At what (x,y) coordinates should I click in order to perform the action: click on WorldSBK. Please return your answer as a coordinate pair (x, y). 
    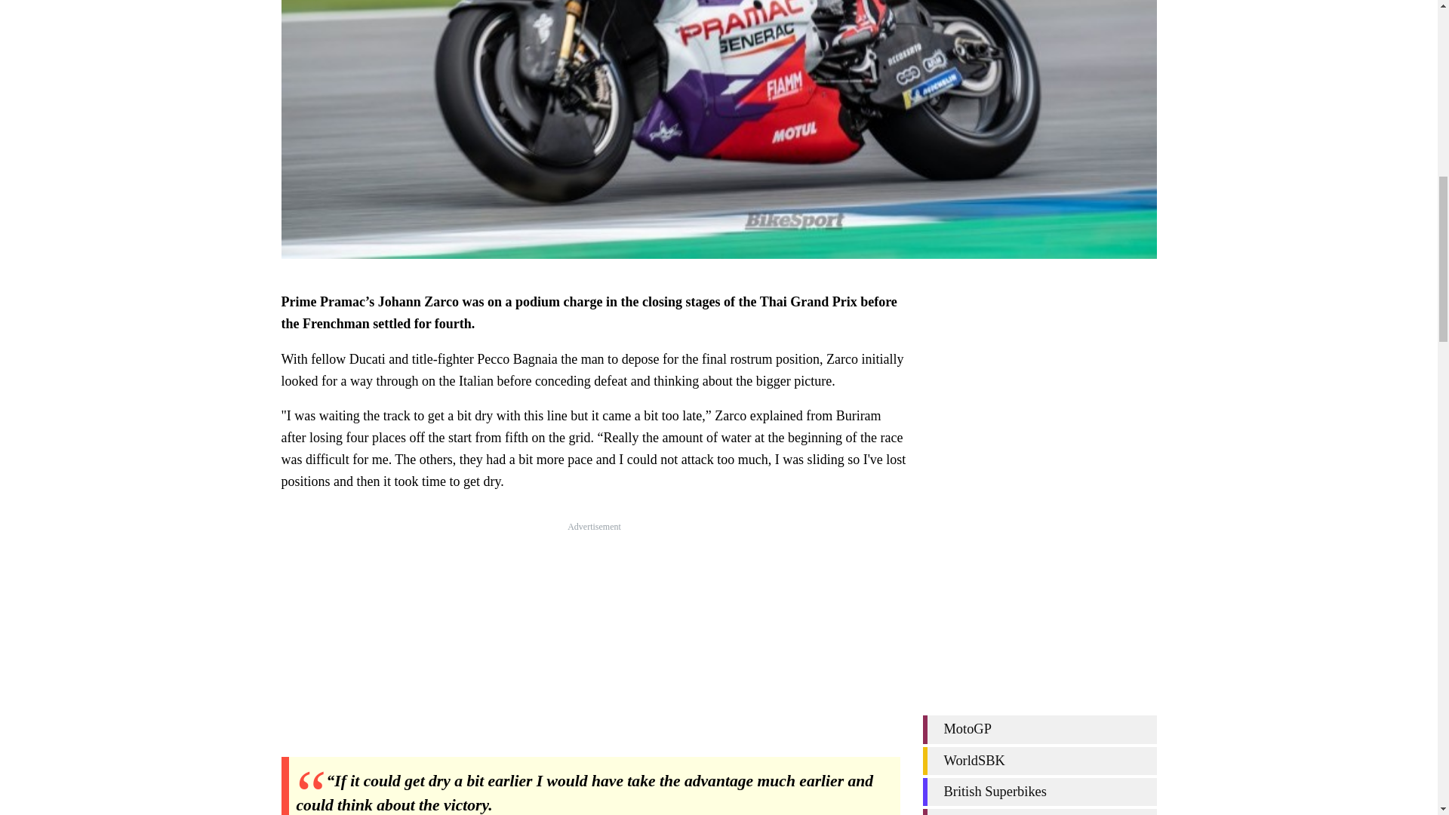
    Looking at the image, I should click on (1038, 761).